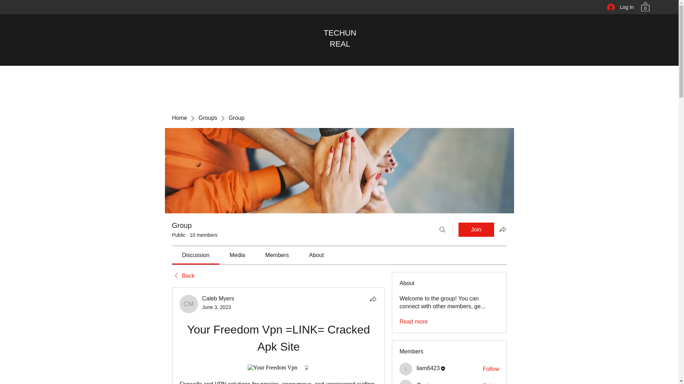  Describe the element at coordinates (620, 7) in the screenshot. I see `Log In` at that location.